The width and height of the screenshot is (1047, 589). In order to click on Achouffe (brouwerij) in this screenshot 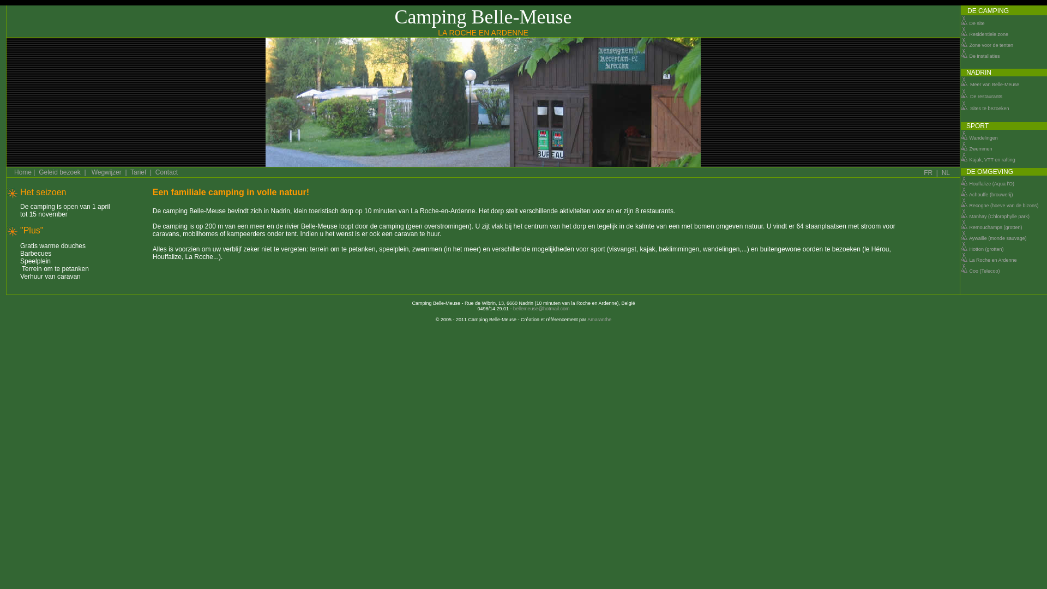, I will do `click(991, 195)`.